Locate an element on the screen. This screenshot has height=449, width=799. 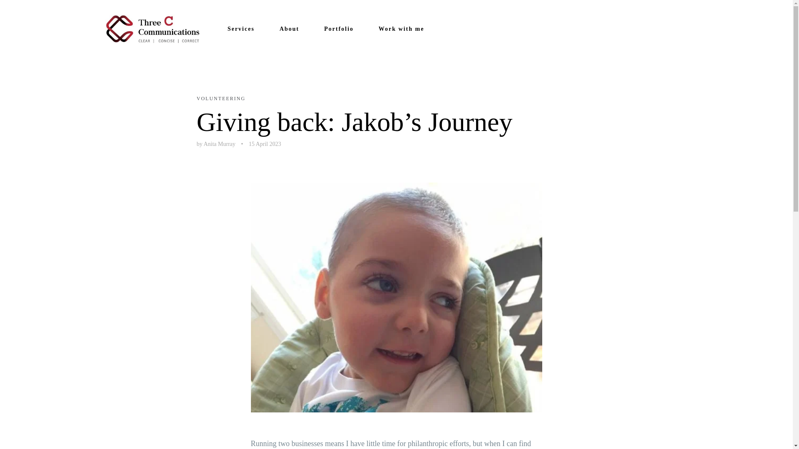
7:08 pm is located at coordinates (265, 144).